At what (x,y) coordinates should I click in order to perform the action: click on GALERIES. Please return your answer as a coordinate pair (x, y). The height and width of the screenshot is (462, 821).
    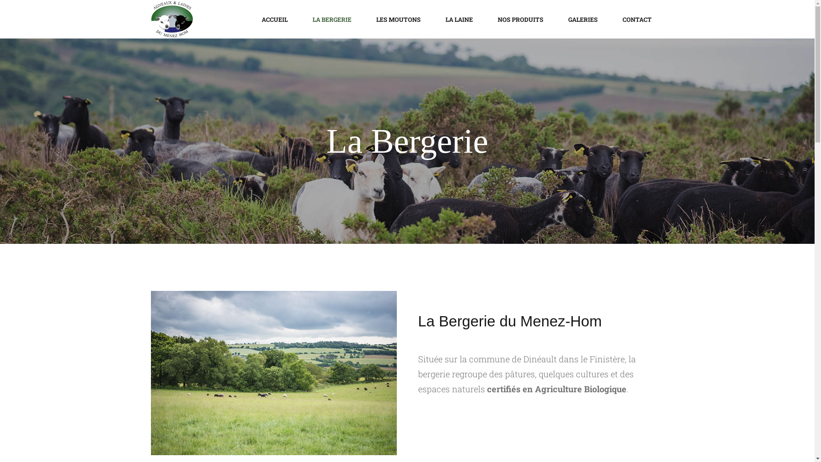
    Looking at the image, I should click on (583, 19).